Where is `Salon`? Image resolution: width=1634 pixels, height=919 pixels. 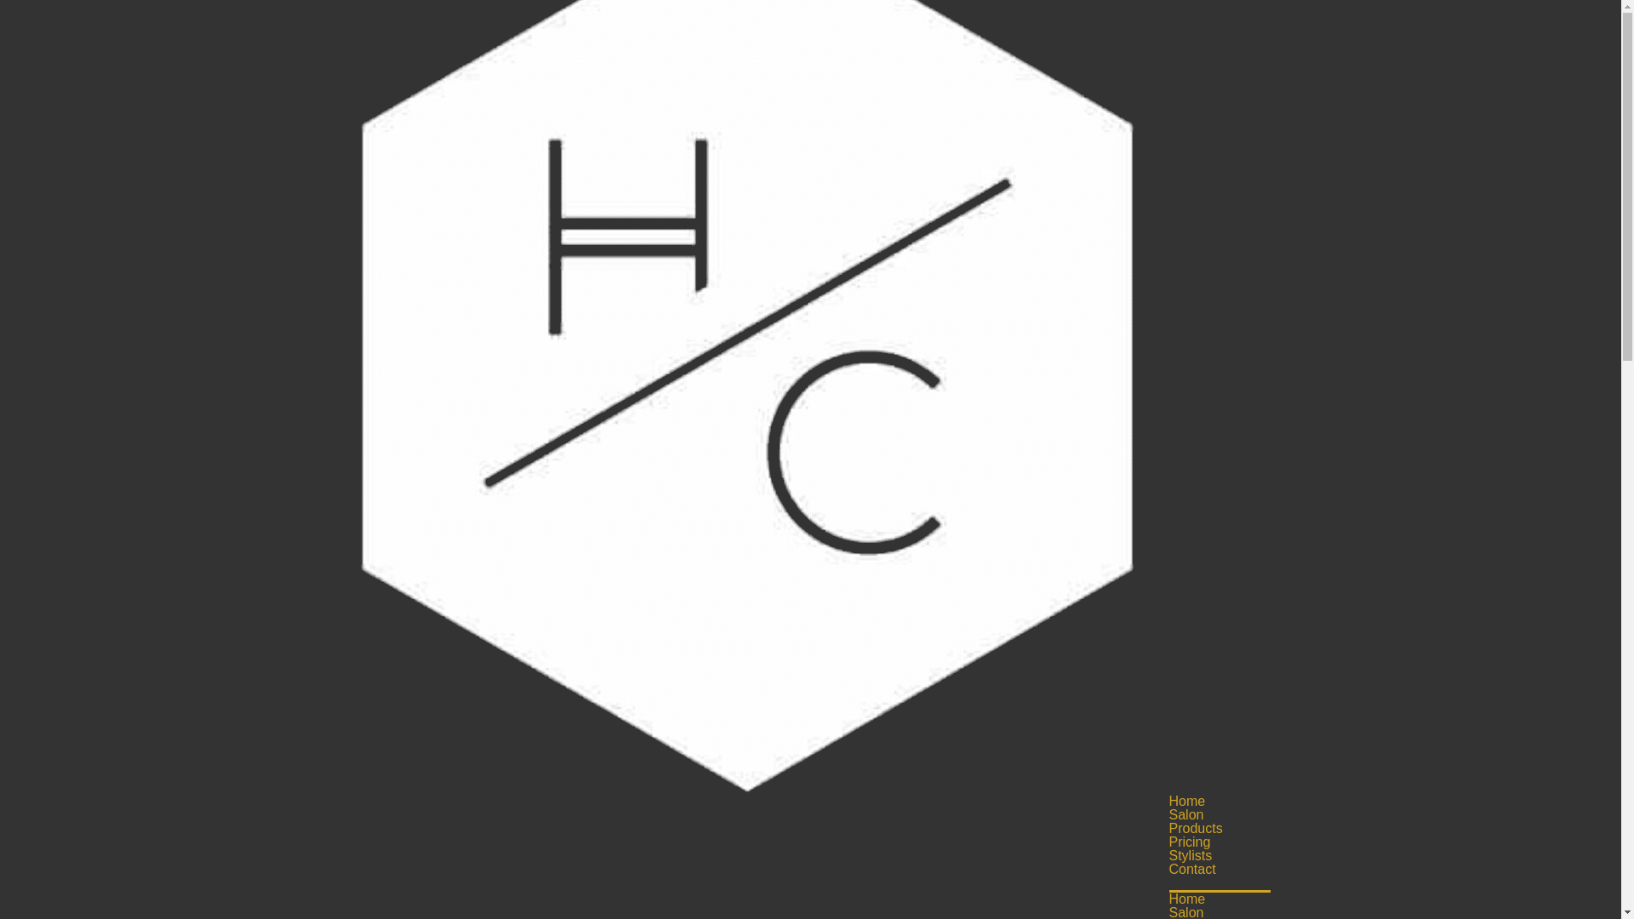
Salon is located at coordinates (1186, 815).